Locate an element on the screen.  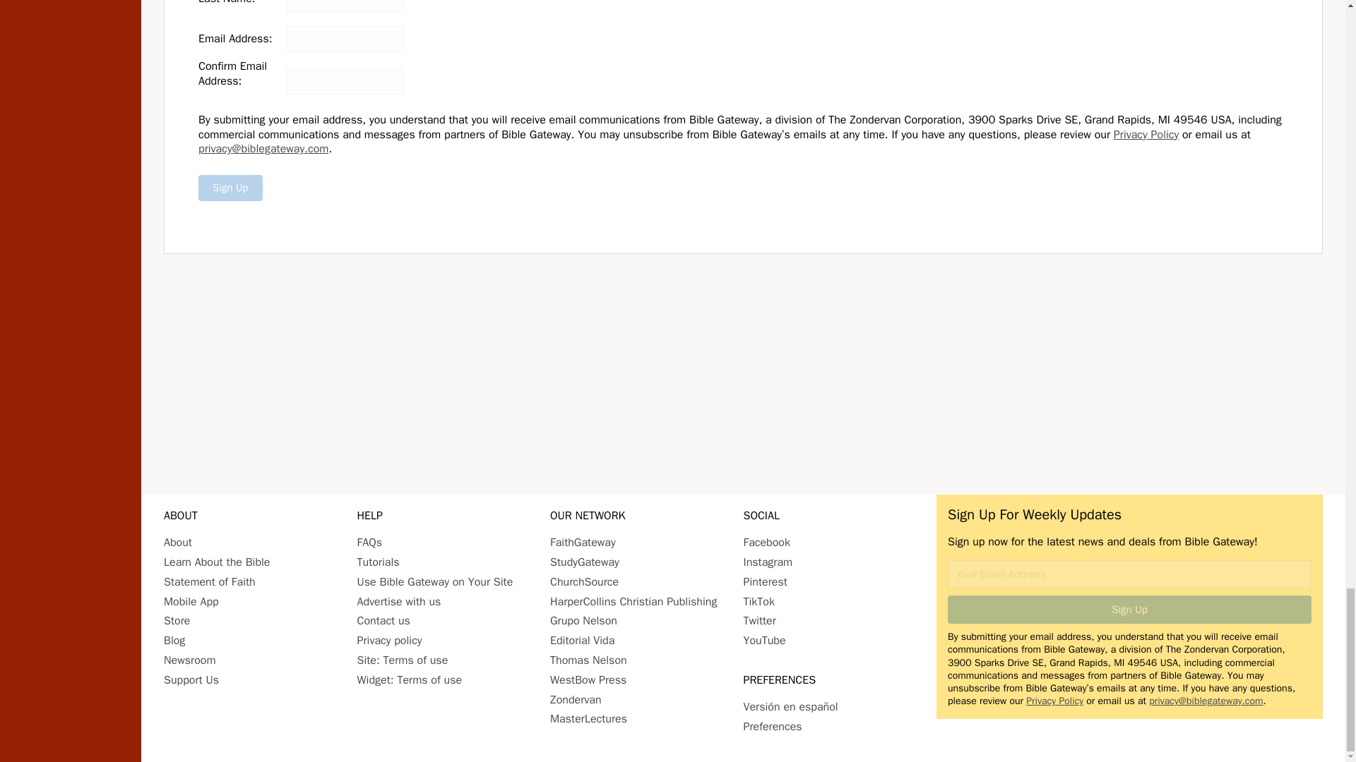
Set your preferences for BibleGateway.com is located at coordinates (772, 727).